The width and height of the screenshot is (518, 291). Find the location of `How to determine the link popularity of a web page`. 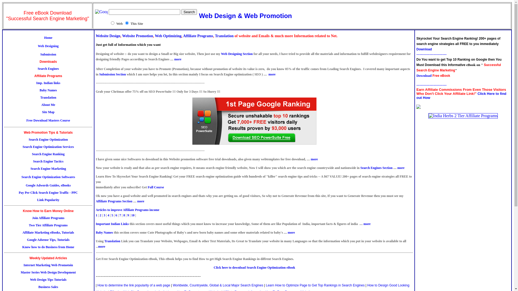

How to determine the link popularity of a web page is located at coordinates (134, 285).